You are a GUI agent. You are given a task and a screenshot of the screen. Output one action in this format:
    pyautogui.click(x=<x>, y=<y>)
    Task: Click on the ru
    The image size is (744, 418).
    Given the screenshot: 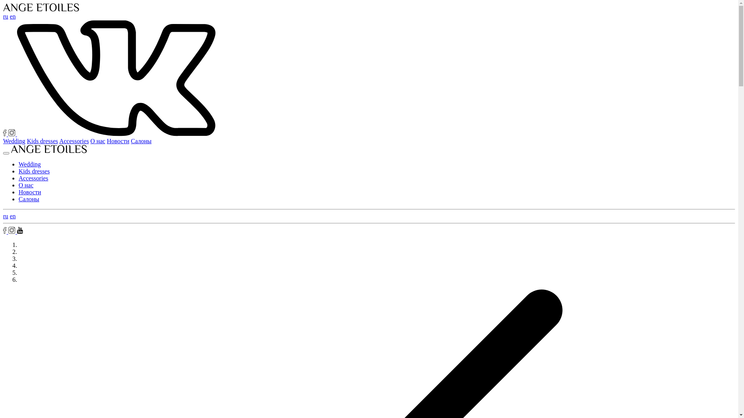 What is the action you would take?
    pyautogui.click(x=5, y=16)
    